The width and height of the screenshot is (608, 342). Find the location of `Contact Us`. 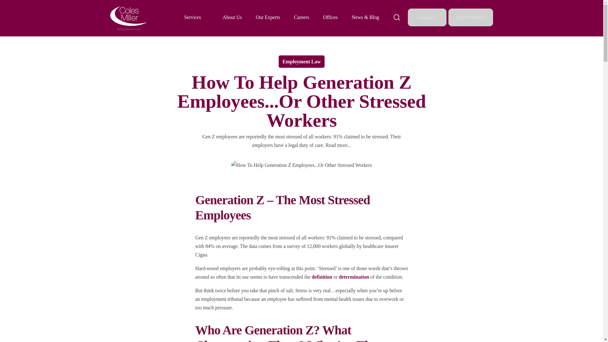

Contact Us is located at coordinates (427, 17).